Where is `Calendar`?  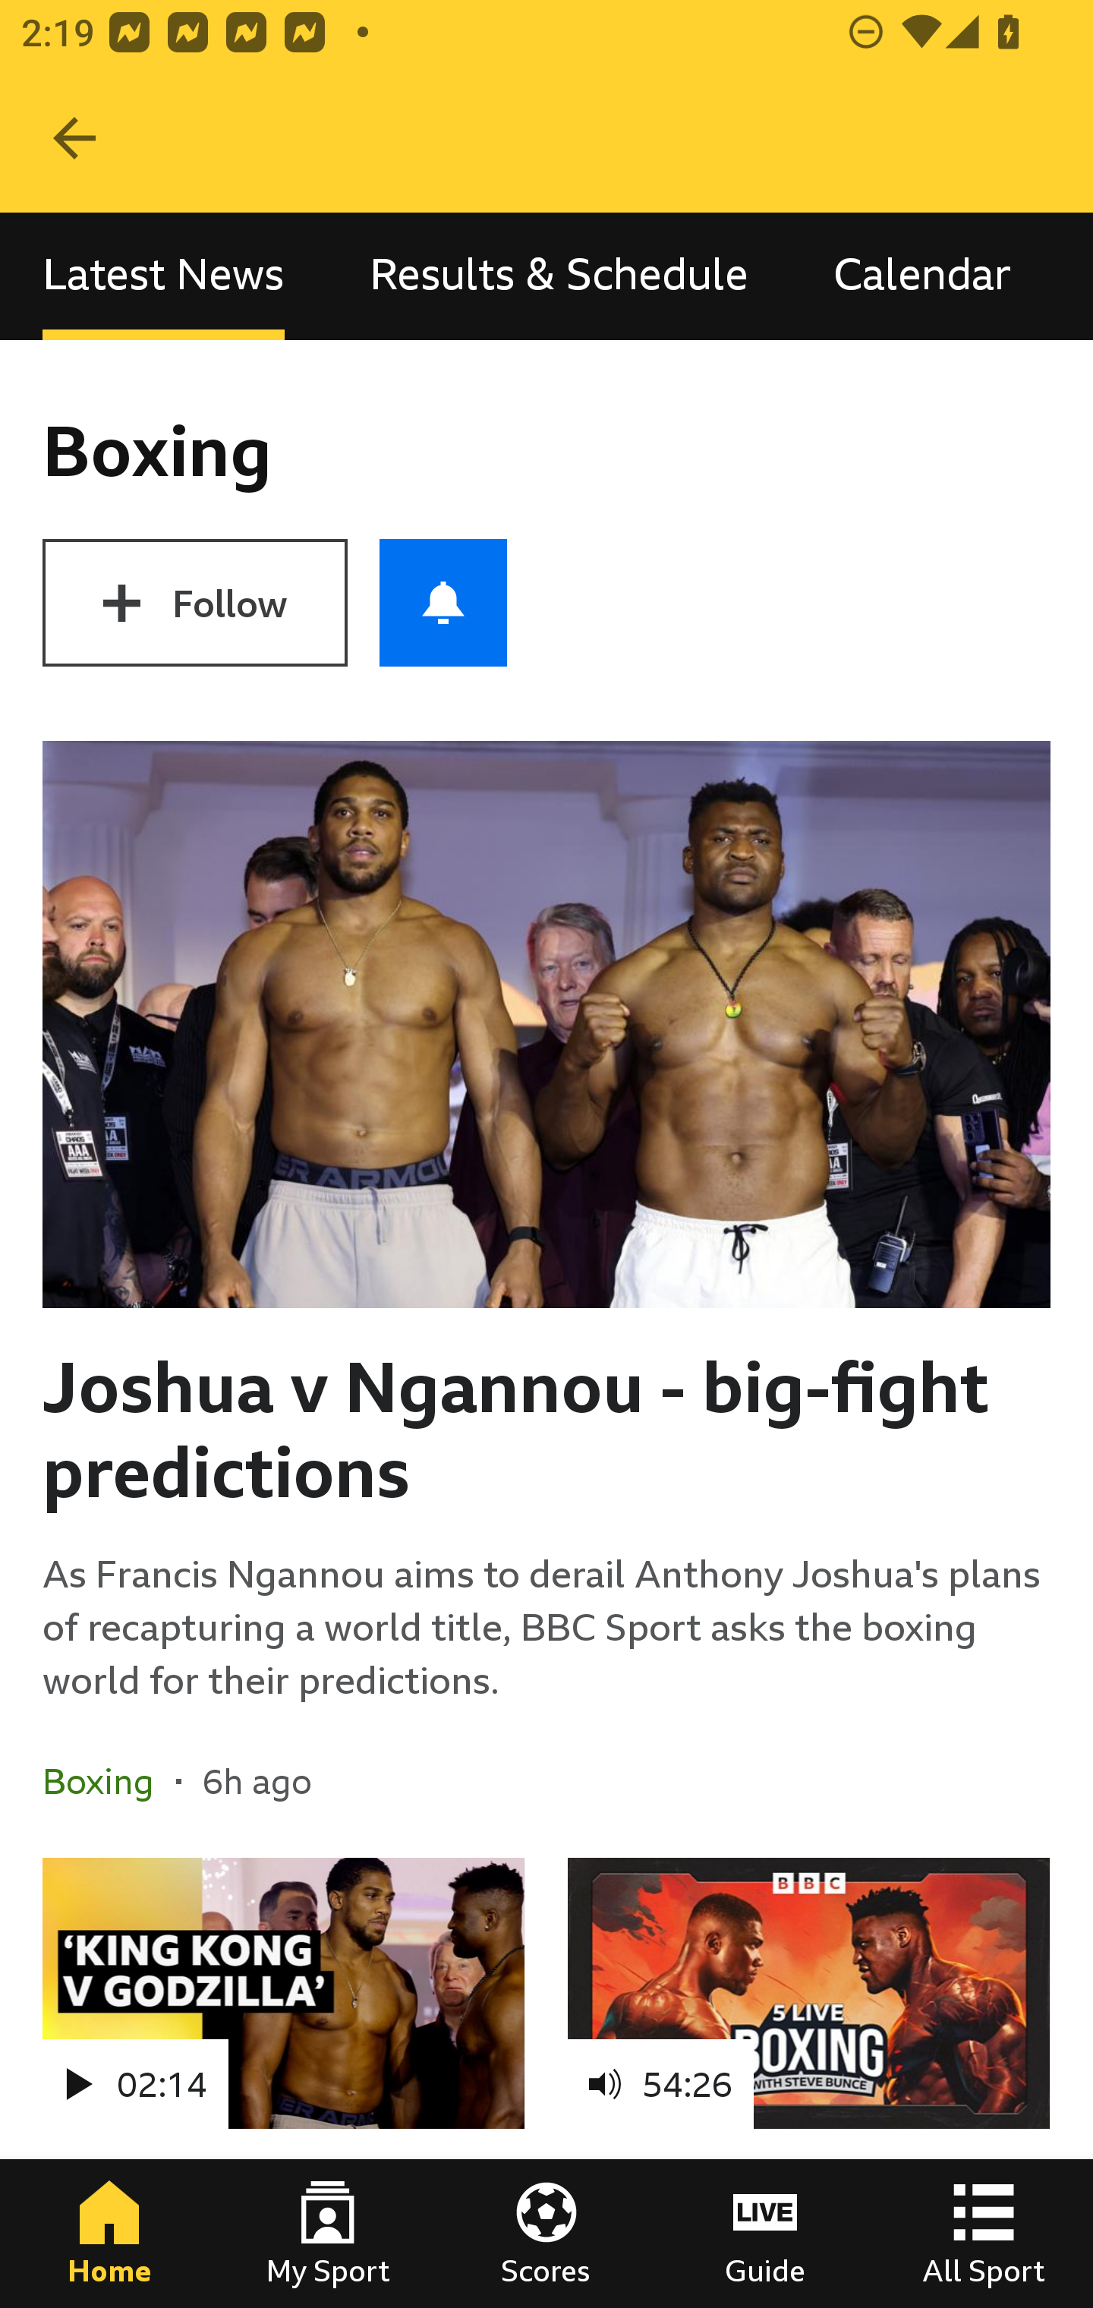 Calendar is located at coordinates (922, 275).